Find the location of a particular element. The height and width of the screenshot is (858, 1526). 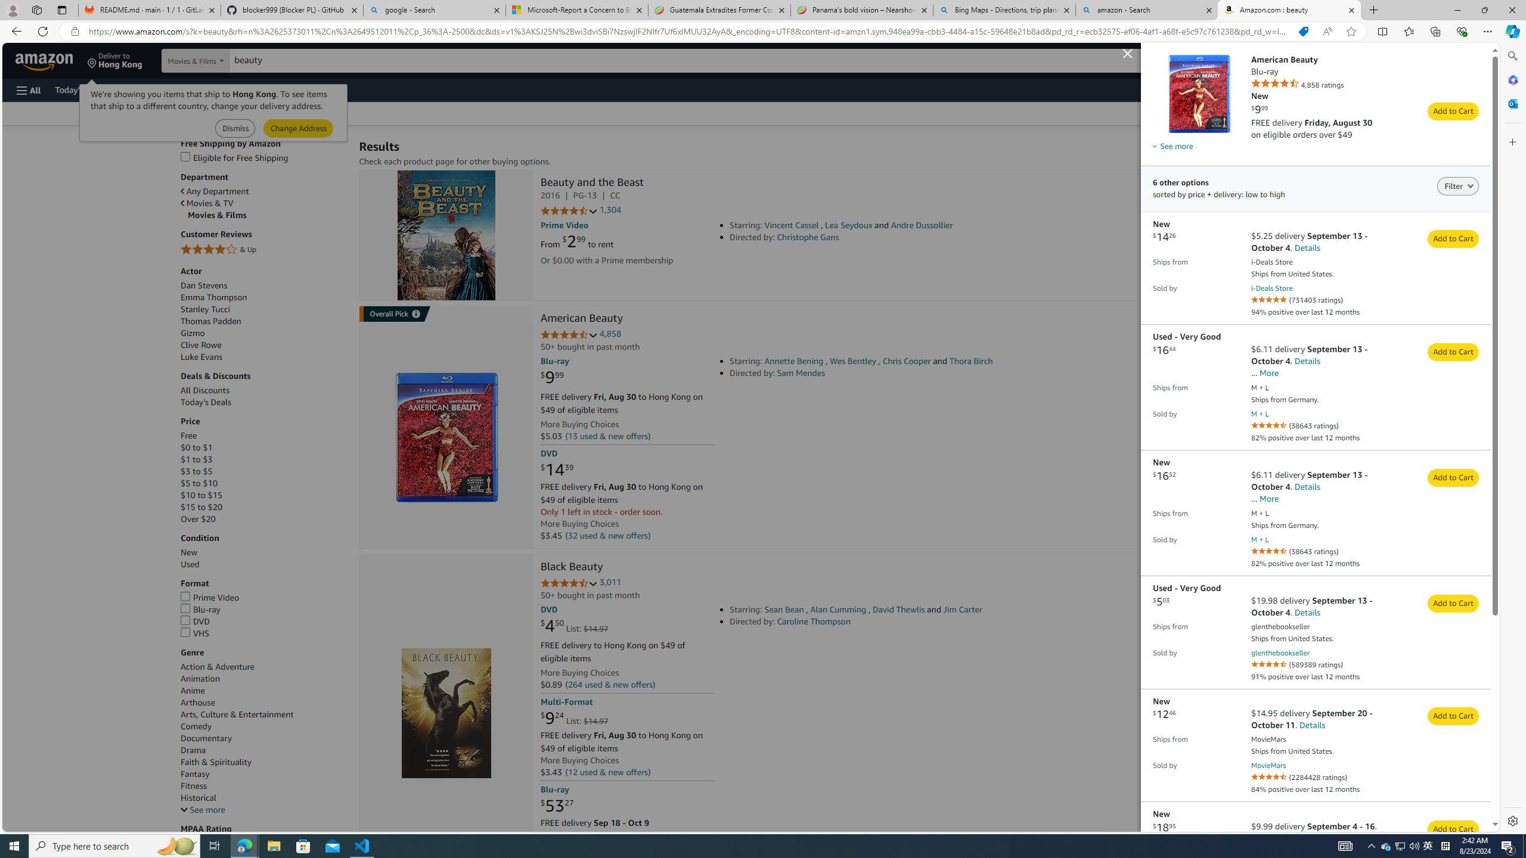

Blu-ray is located at coordinates (200, 609).